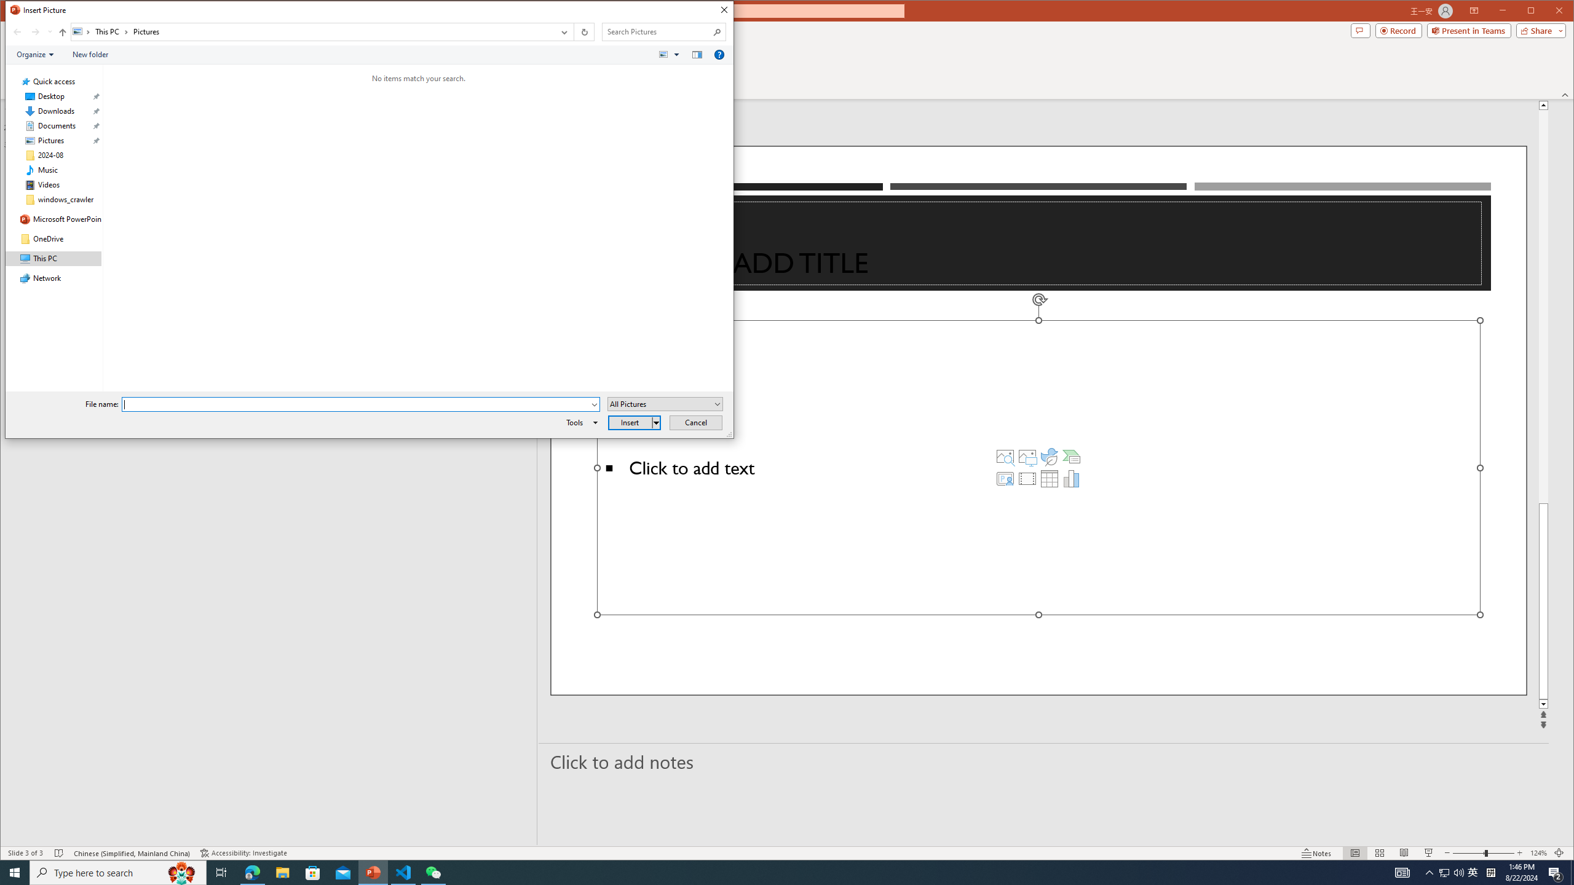  Describe the element at coordinates (1355, 853) in the screenshot. I see `Normal` at that location.